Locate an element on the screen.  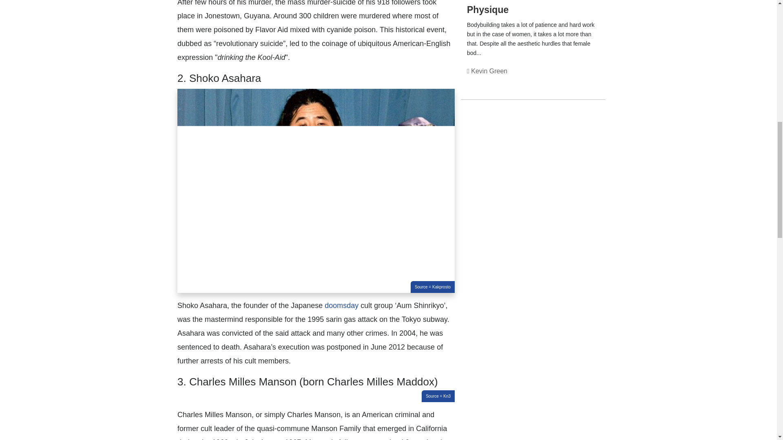
doomsday is located at coordinates (342, 306).